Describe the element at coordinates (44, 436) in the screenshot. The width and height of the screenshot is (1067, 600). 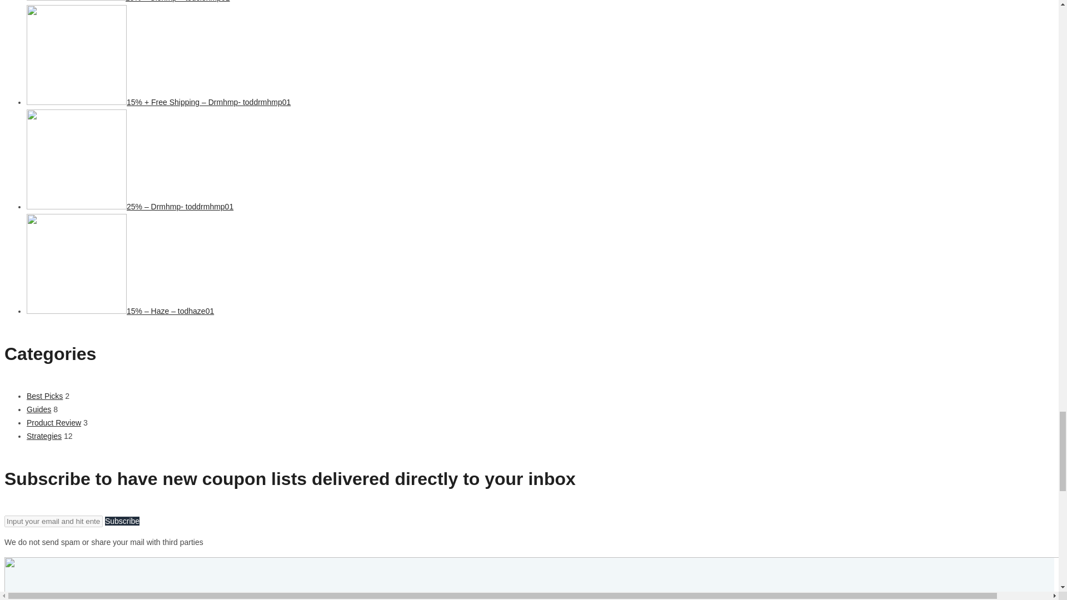
I see `Strategies` at that location.